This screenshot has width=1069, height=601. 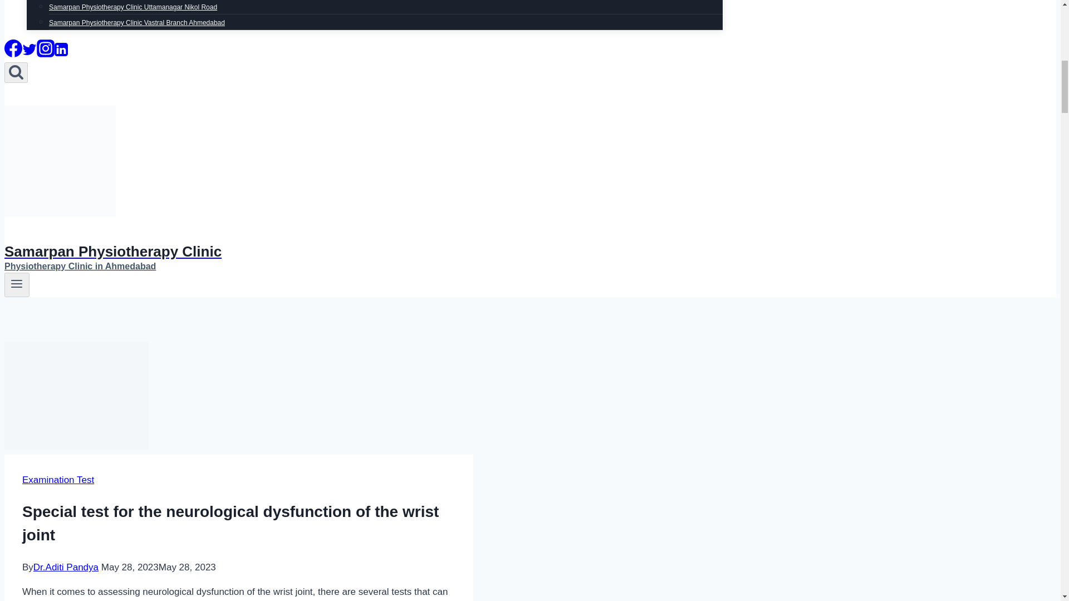 What do you see at coordinates (17, 283) in the screenshot?
I see `Toggle Menu` at bounding box center [17, 283].